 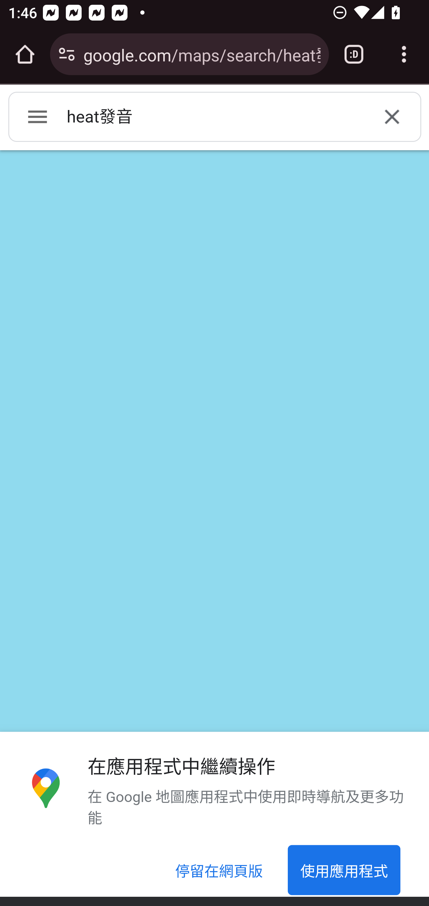 What do you see at coordinates (219, 871) in the screenshot?
I see `停留在網頁版` at bounding box center [219, 871].